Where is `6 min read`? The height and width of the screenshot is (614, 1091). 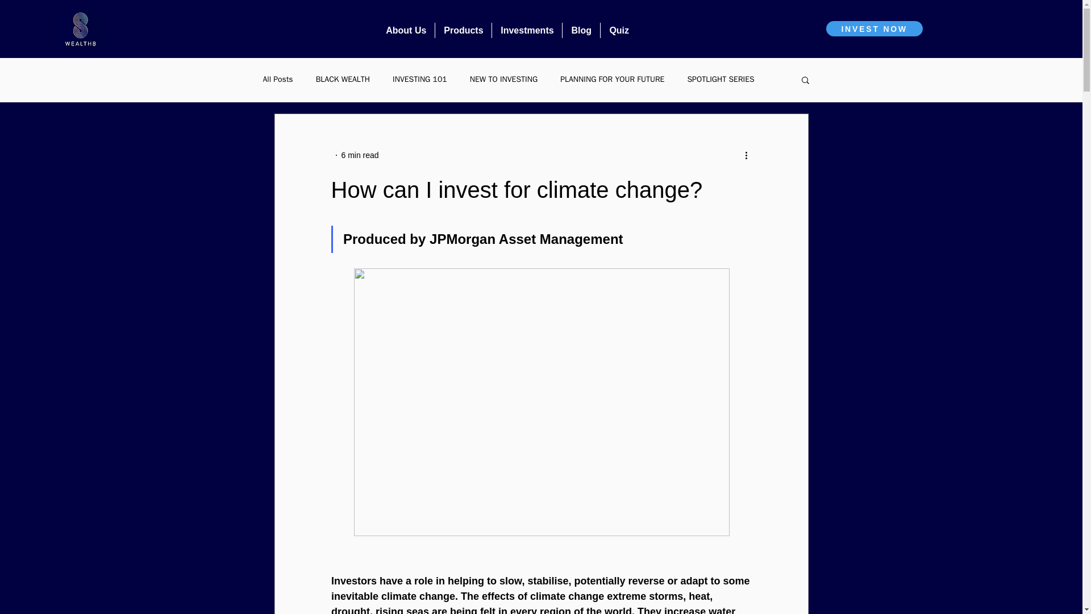
6 min read is located at coordinates (359, 154).